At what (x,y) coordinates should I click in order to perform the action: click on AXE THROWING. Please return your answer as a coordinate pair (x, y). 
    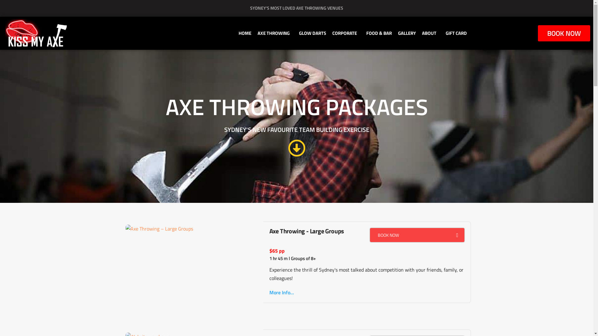
    Looking at the image, I should click on (275, 33).